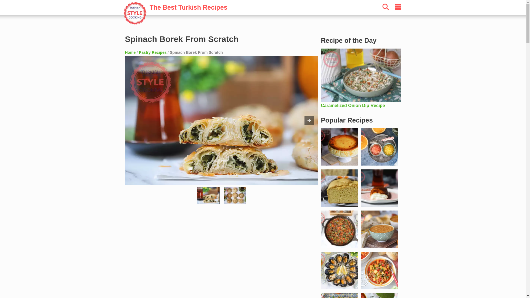  What do you see at coordinates (380, 188) in the screenshot?
I see `Kazandibi Dessert Recipe` at bounding box center [380, 188].